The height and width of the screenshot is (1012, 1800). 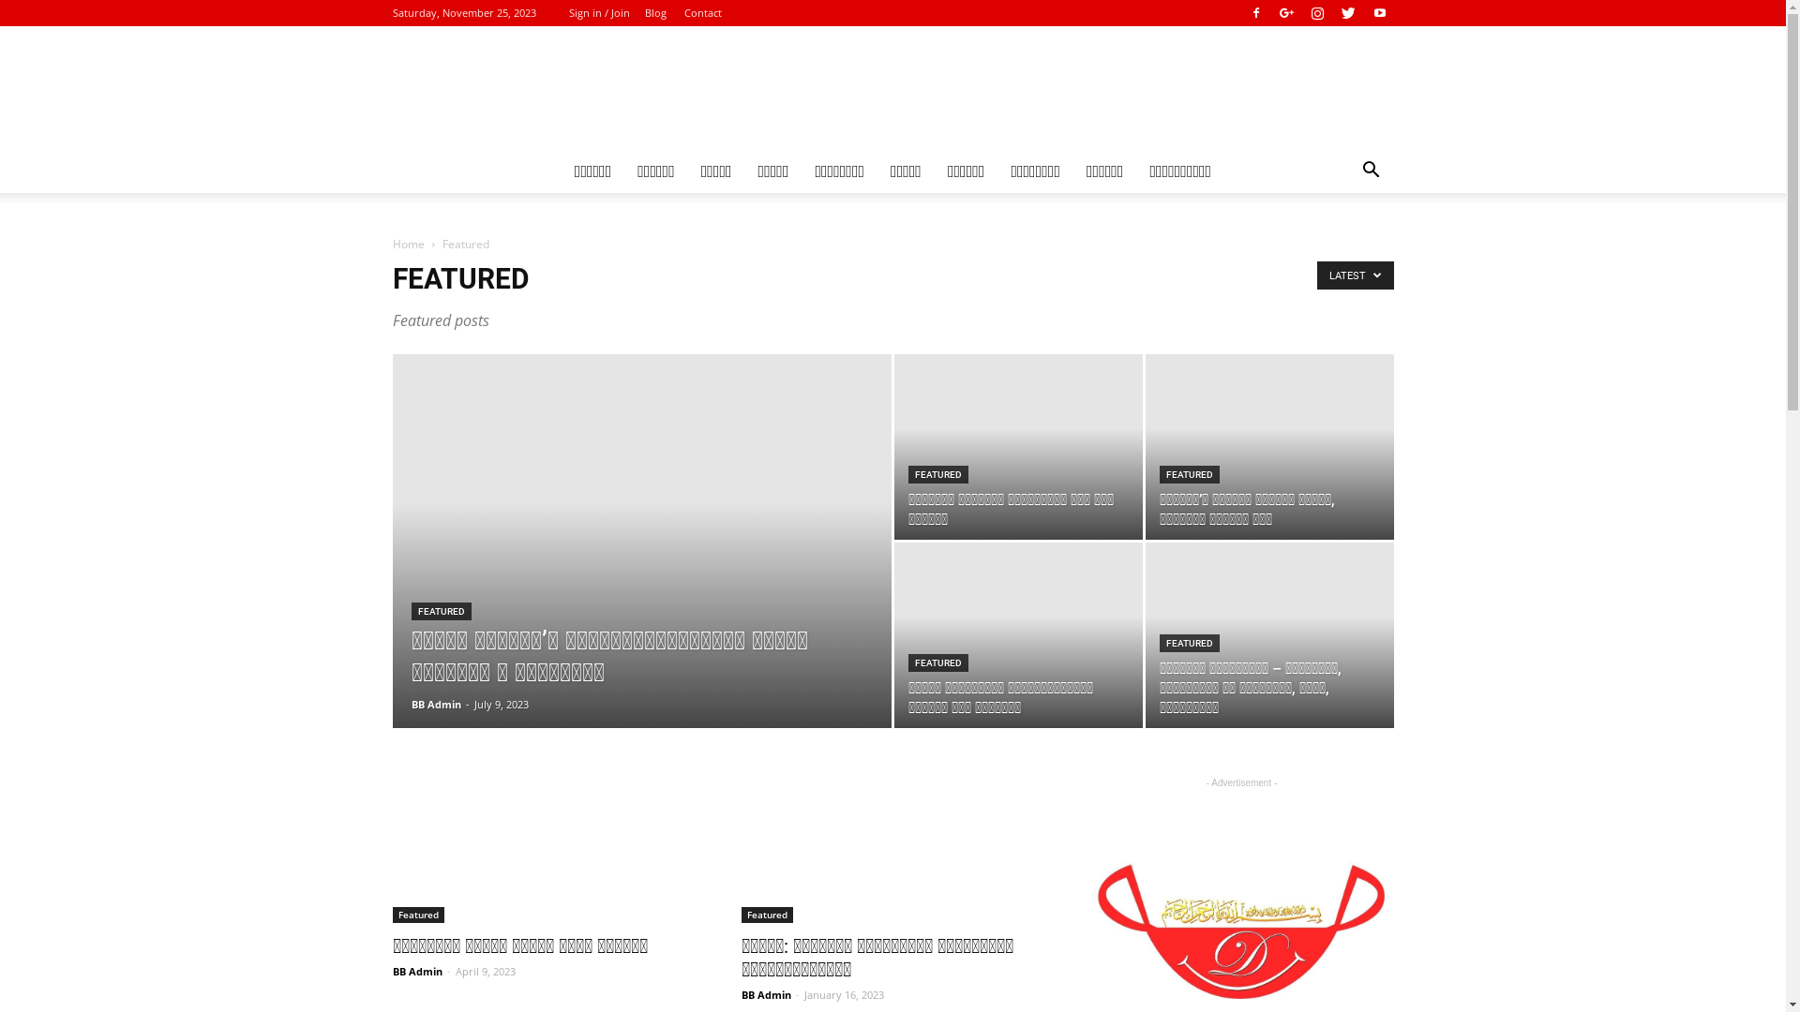 What do you see at coordinates (435, 704) in the screenshot?
I see `BB Admin` at bounding box center [435, 704].